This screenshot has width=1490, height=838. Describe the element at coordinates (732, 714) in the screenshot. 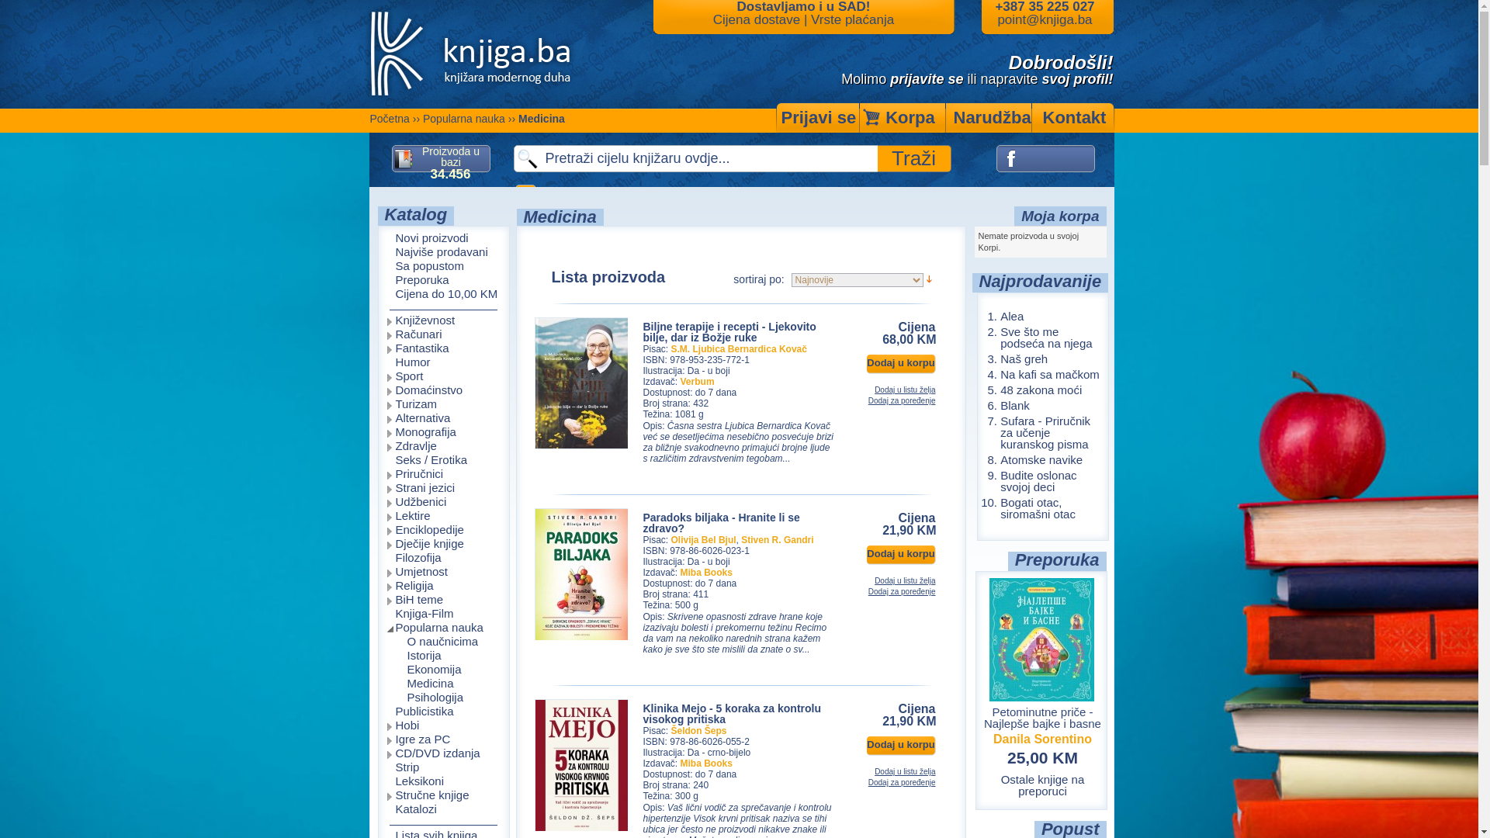

I see `Klinika Mejo - 5 koraka za kontrolu visokog pritiska` at that location.